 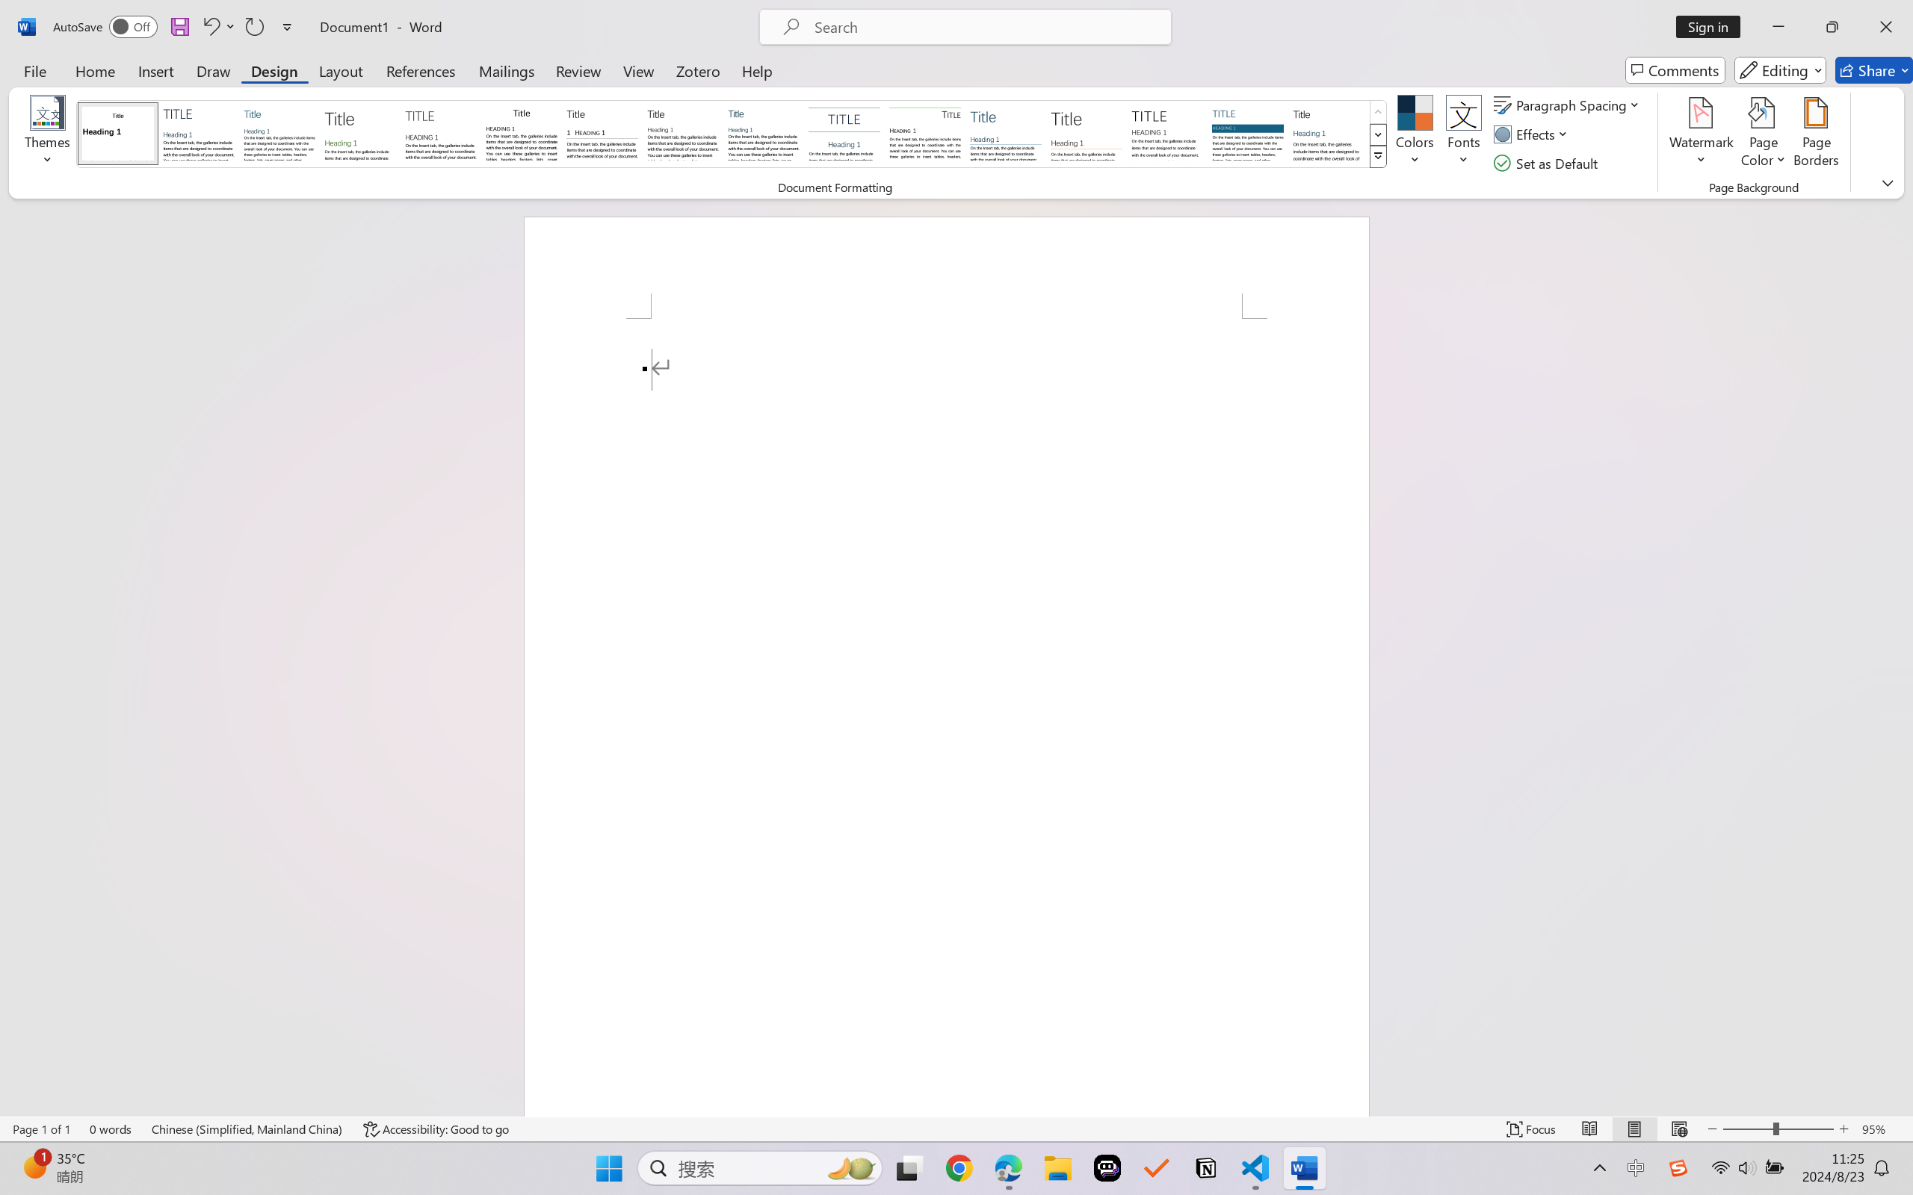 What do you see at coordinates (1713, 27) in the screenshot?
I see `Sign in` at bounding box center [1713, 27].